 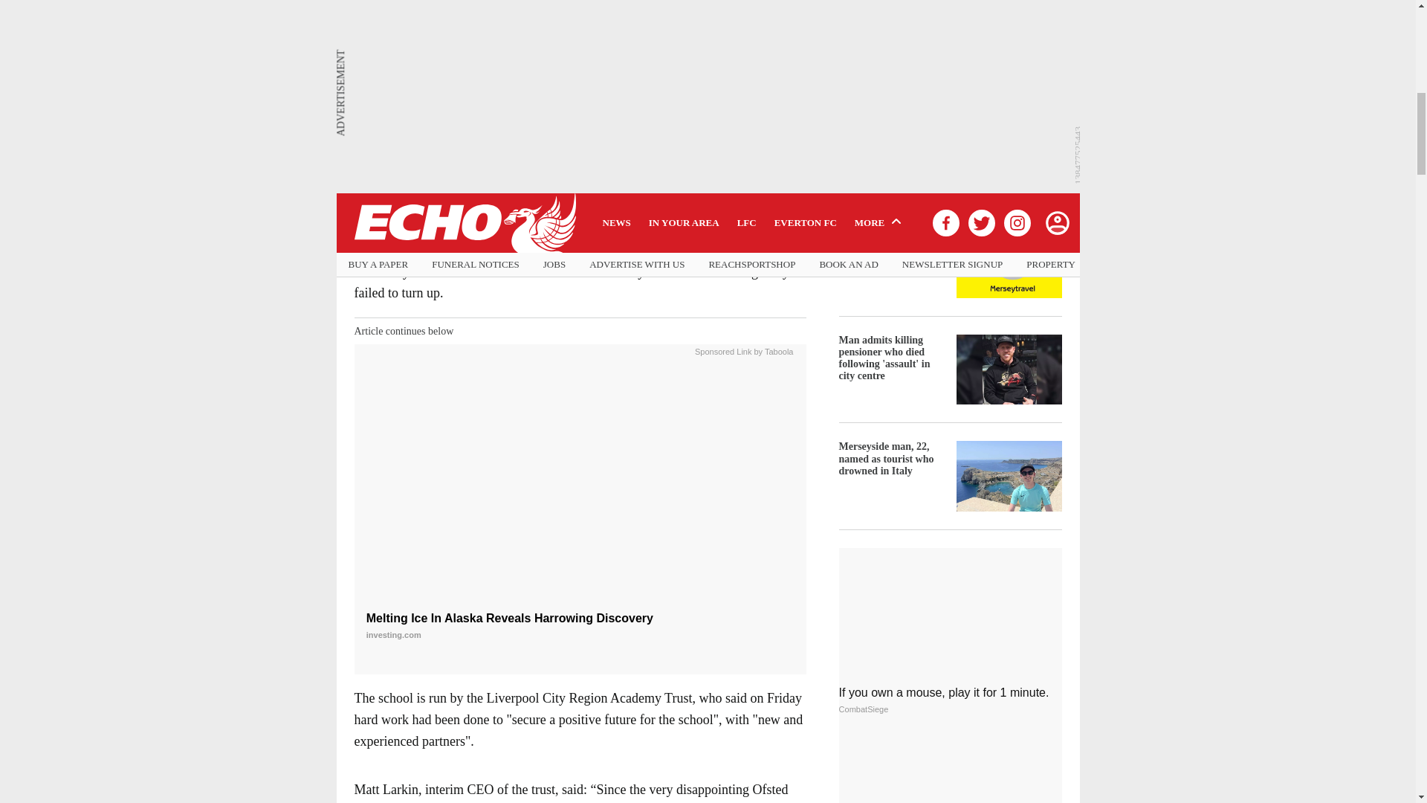 I want to click on Sponsored Link, so click(x=723, y=350).